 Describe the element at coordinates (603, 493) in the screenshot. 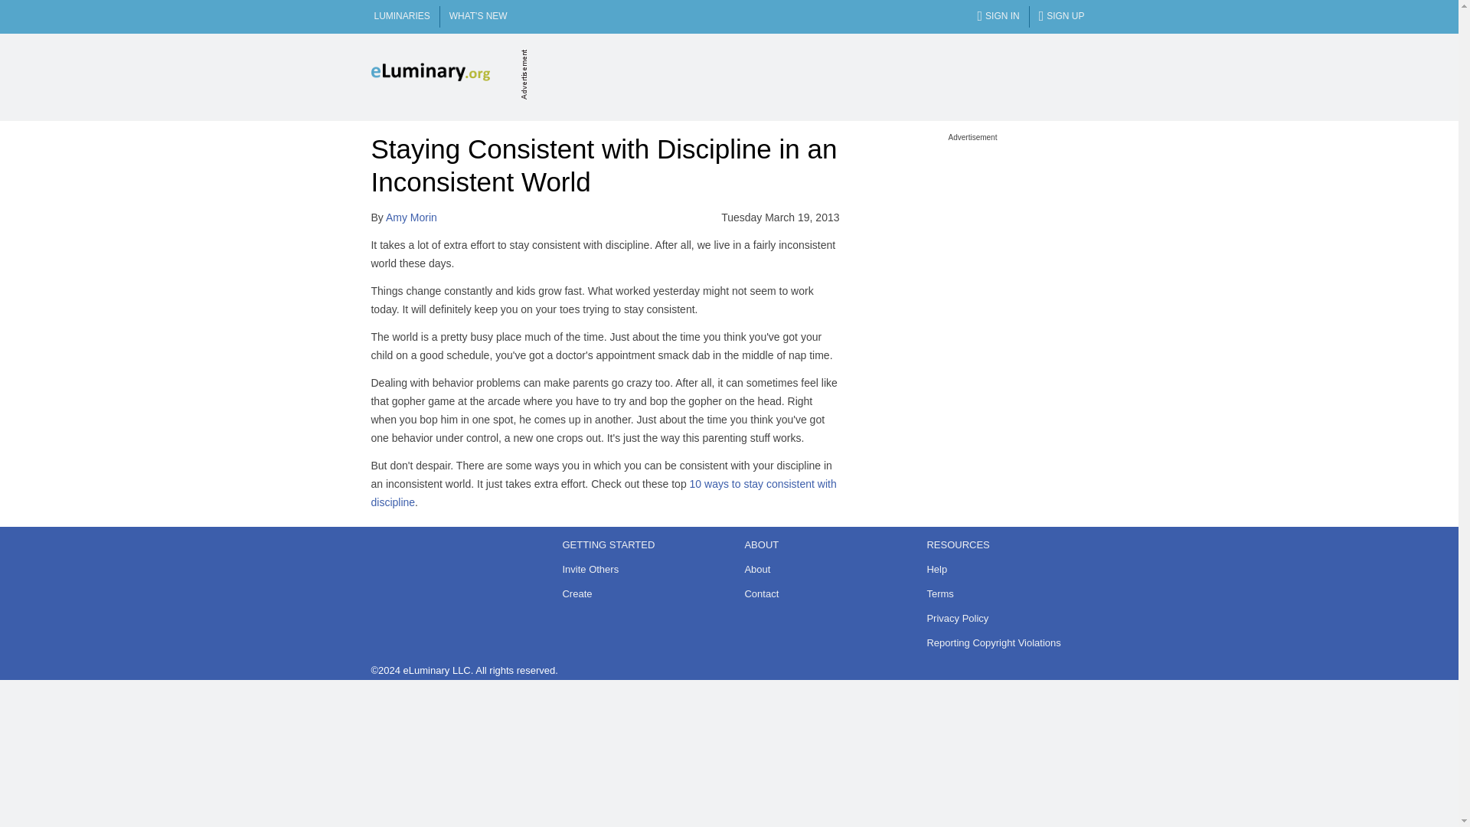

I see `10 ways to stay consistent with discipline` at that location.